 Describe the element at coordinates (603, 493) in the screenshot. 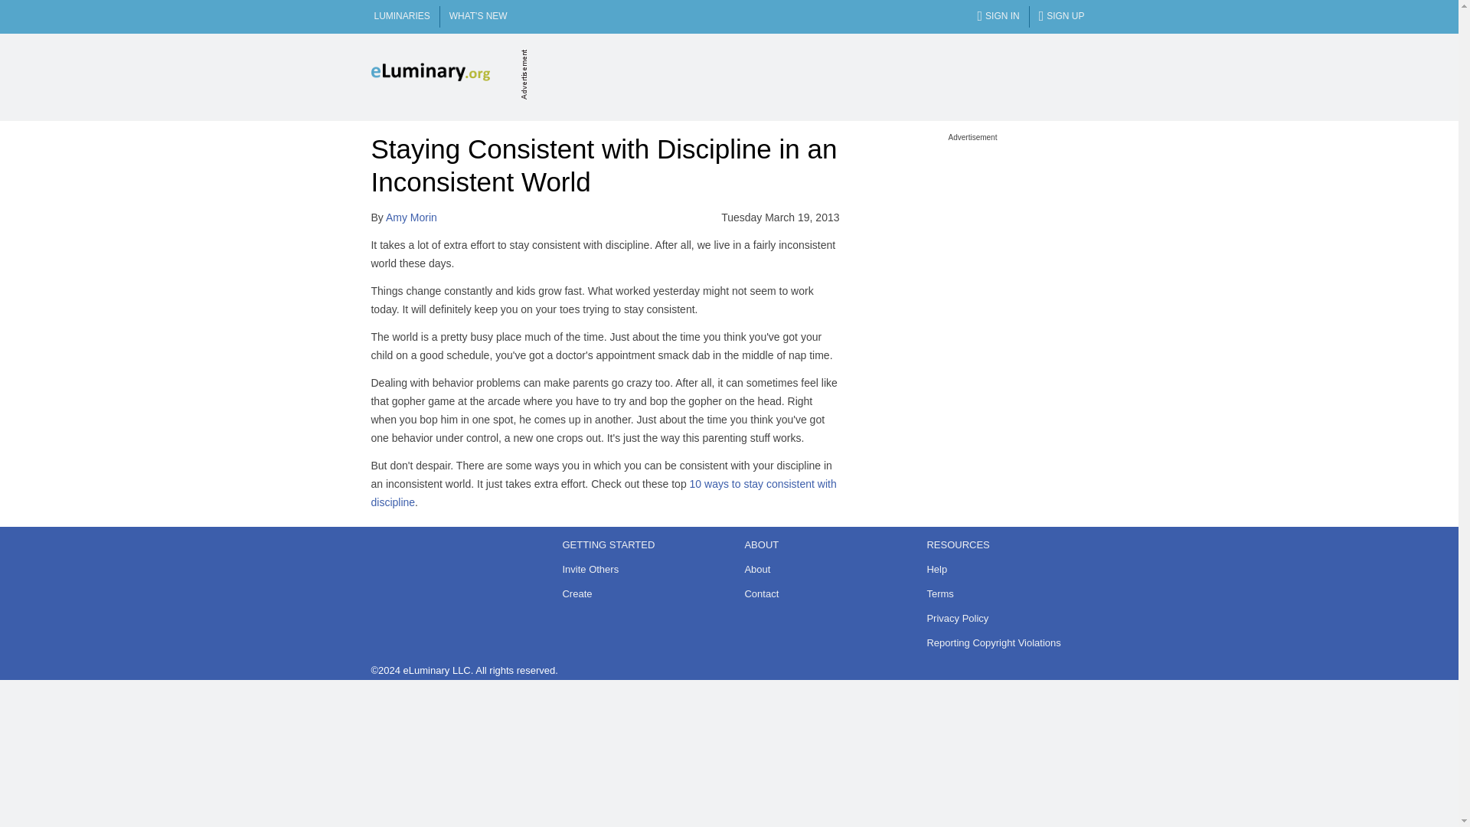

I see `10 ways to stay consistent with discipline` at that location.